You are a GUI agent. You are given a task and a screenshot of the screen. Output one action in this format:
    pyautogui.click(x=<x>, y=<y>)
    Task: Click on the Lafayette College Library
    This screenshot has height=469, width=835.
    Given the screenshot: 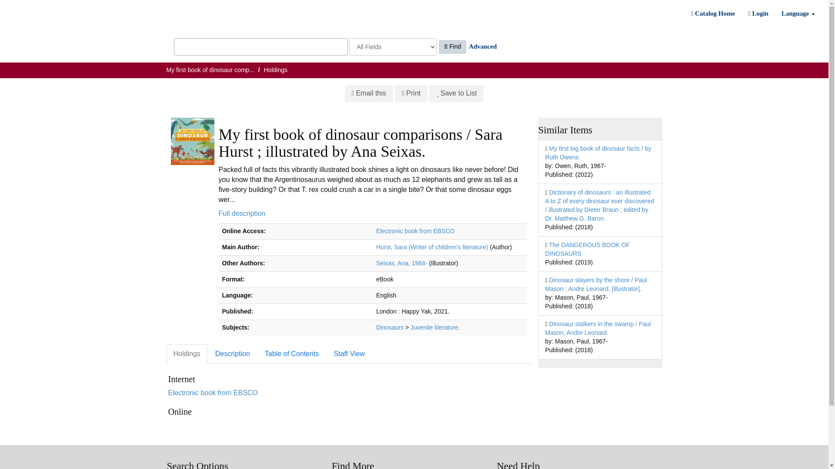 What is the action you would take?
    pyautogui.click(x=45, y=17)
    